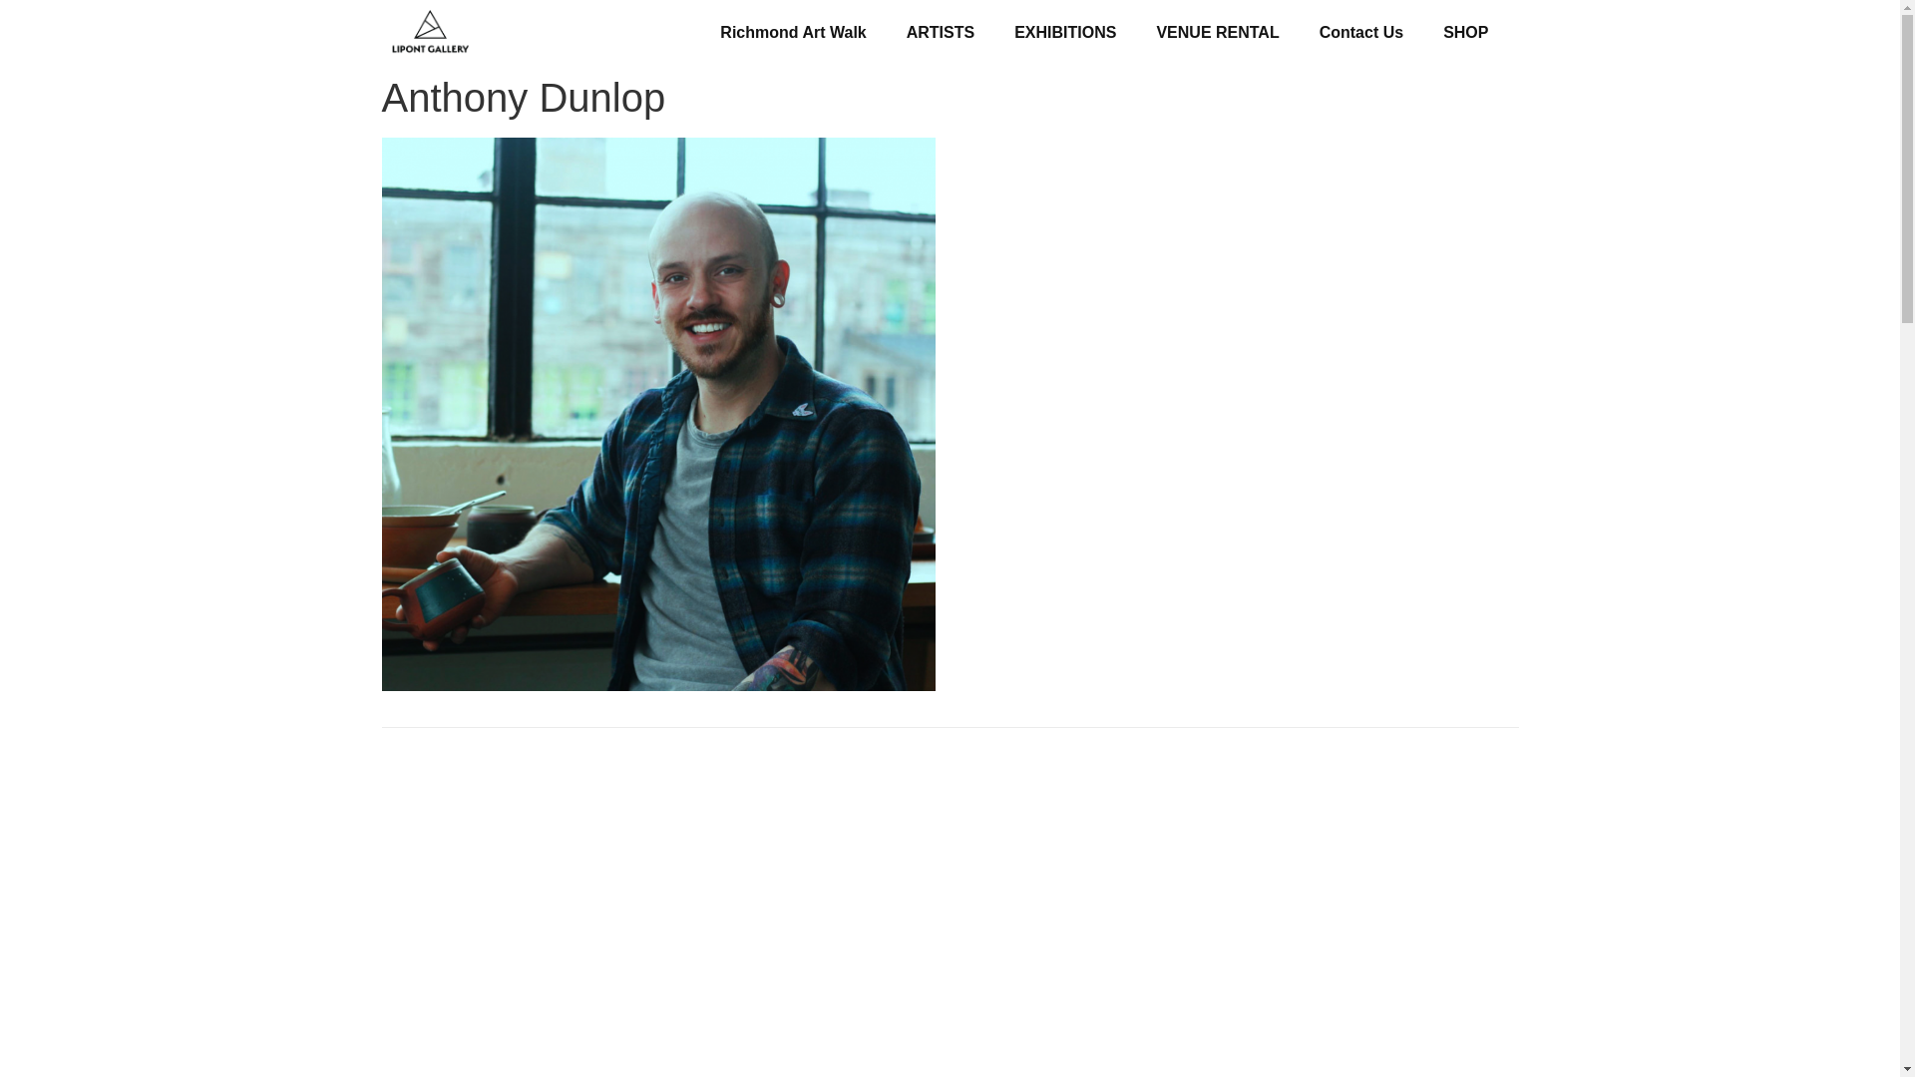 This screenshot has height=1077, width=1915. What do you see at coordinates (1360, 32) in the screenshot?
I see `Contact Us` at bounding box center [1360, 32].